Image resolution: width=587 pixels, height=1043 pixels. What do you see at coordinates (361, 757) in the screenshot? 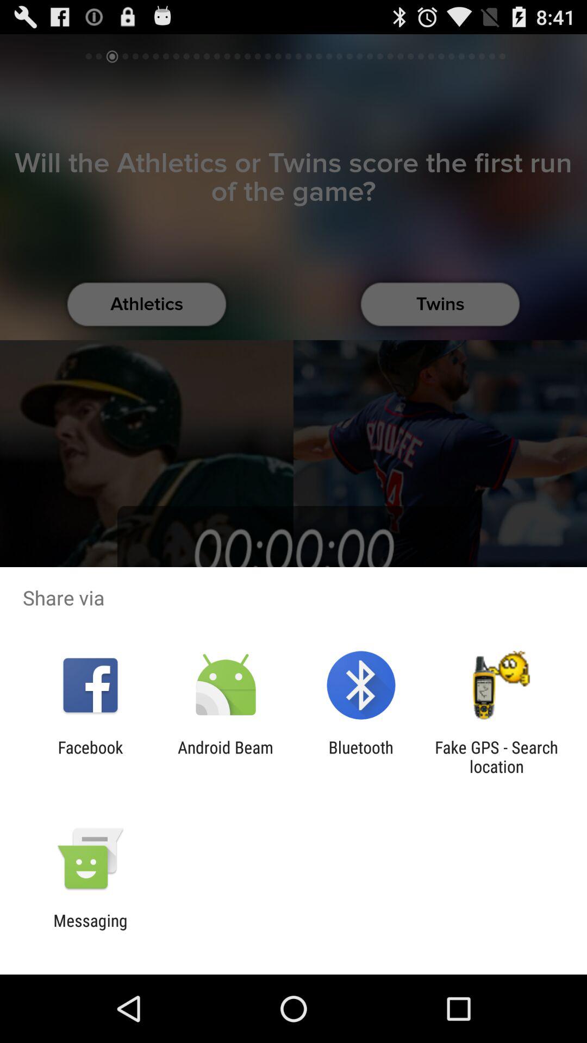
I see `turn off item next to the fake gps search` at bounding box center [361, 757].